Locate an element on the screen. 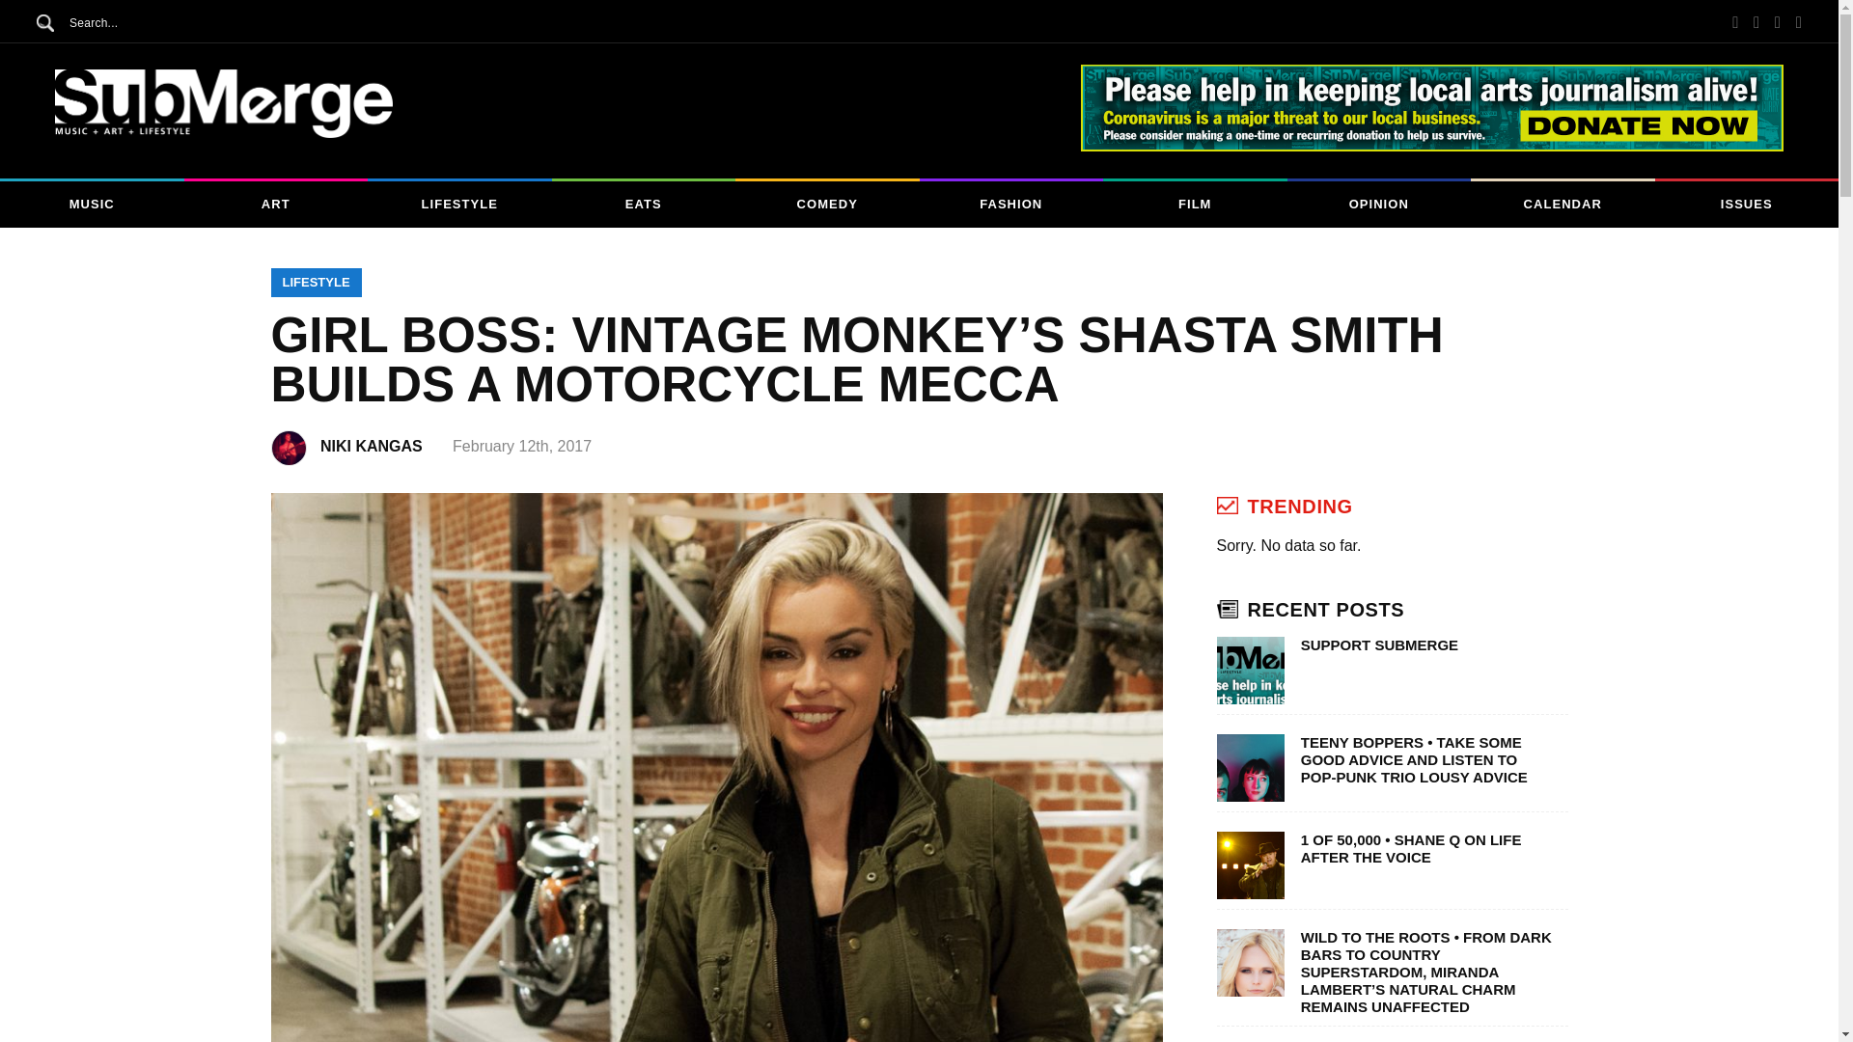 Image resolution: width=1853 pixels, height=1042 pixels. LIFESTYLE is located at coordinates (459, 205).